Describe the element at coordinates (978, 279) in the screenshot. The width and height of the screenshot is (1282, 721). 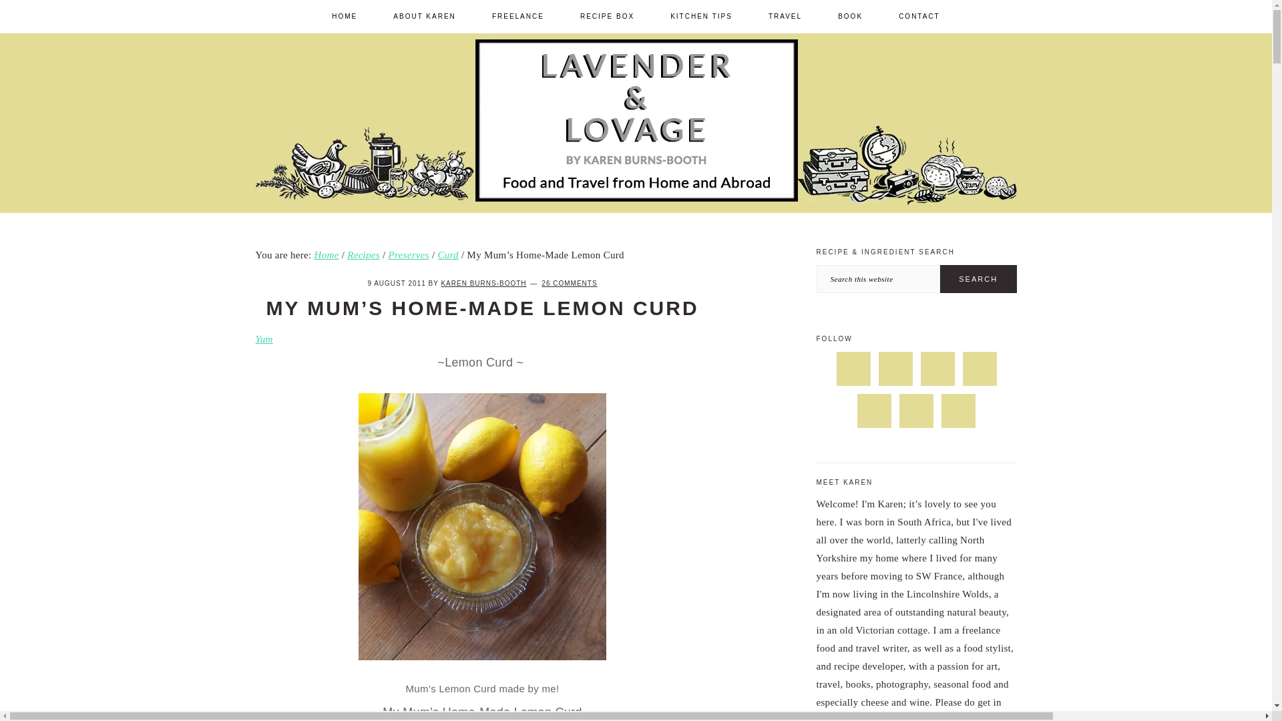
I see `Search` at that location.